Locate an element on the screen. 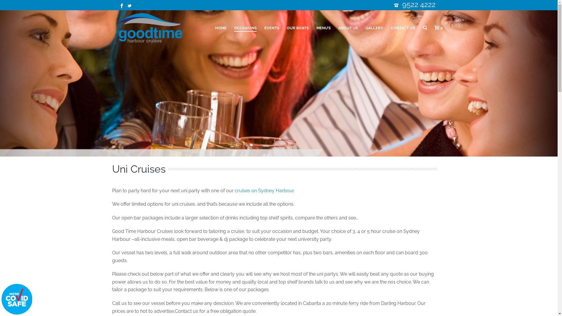 The width and height of the screenshot is (562, 316). 9522 4222 is located at coordinates (419, 4).